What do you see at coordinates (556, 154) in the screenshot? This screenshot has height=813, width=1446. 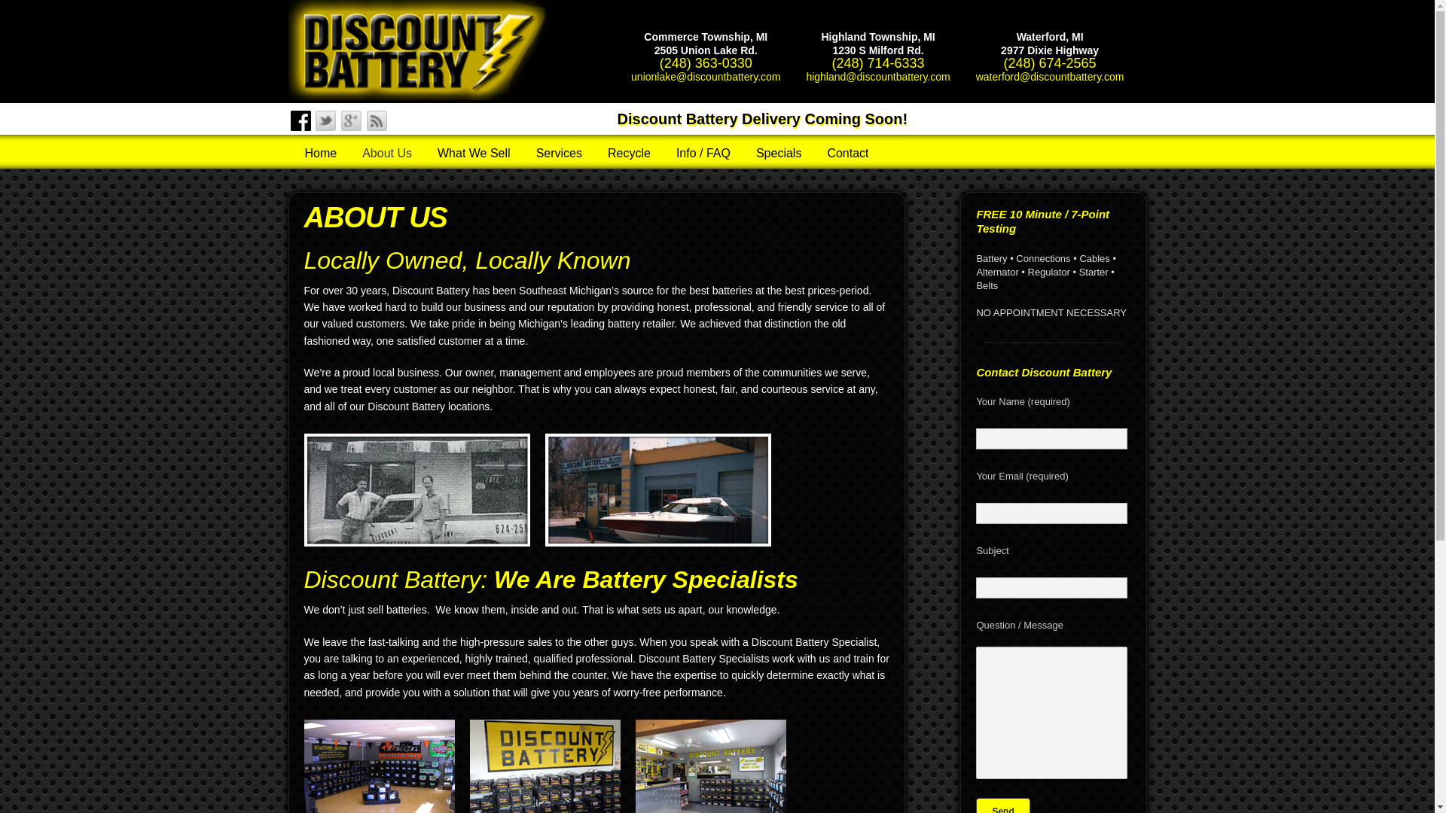 I see `Services` at bounding box center [556, 154].